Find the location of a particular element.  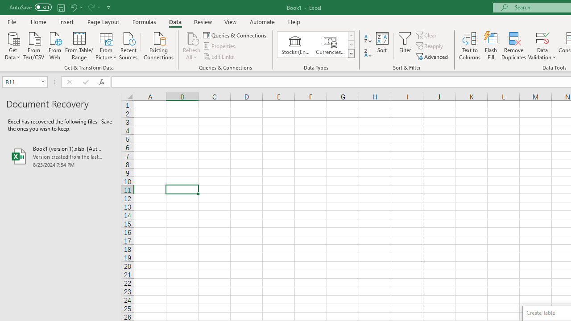

Data is located at coordinates (175, 21).